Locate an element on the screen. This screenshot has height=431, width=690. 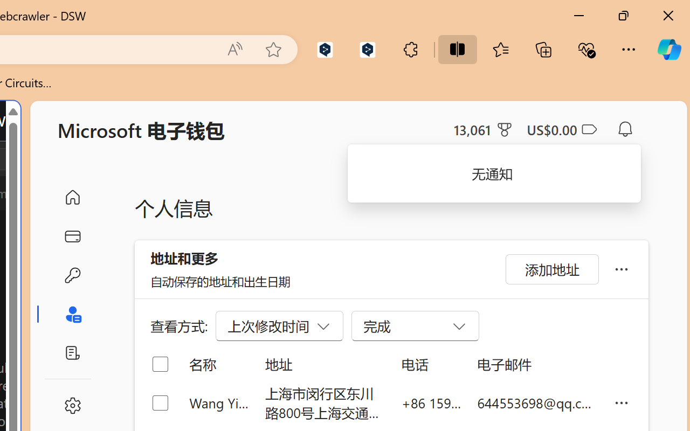
+86 159 0032 4640 is located at coordinates (431, 403).